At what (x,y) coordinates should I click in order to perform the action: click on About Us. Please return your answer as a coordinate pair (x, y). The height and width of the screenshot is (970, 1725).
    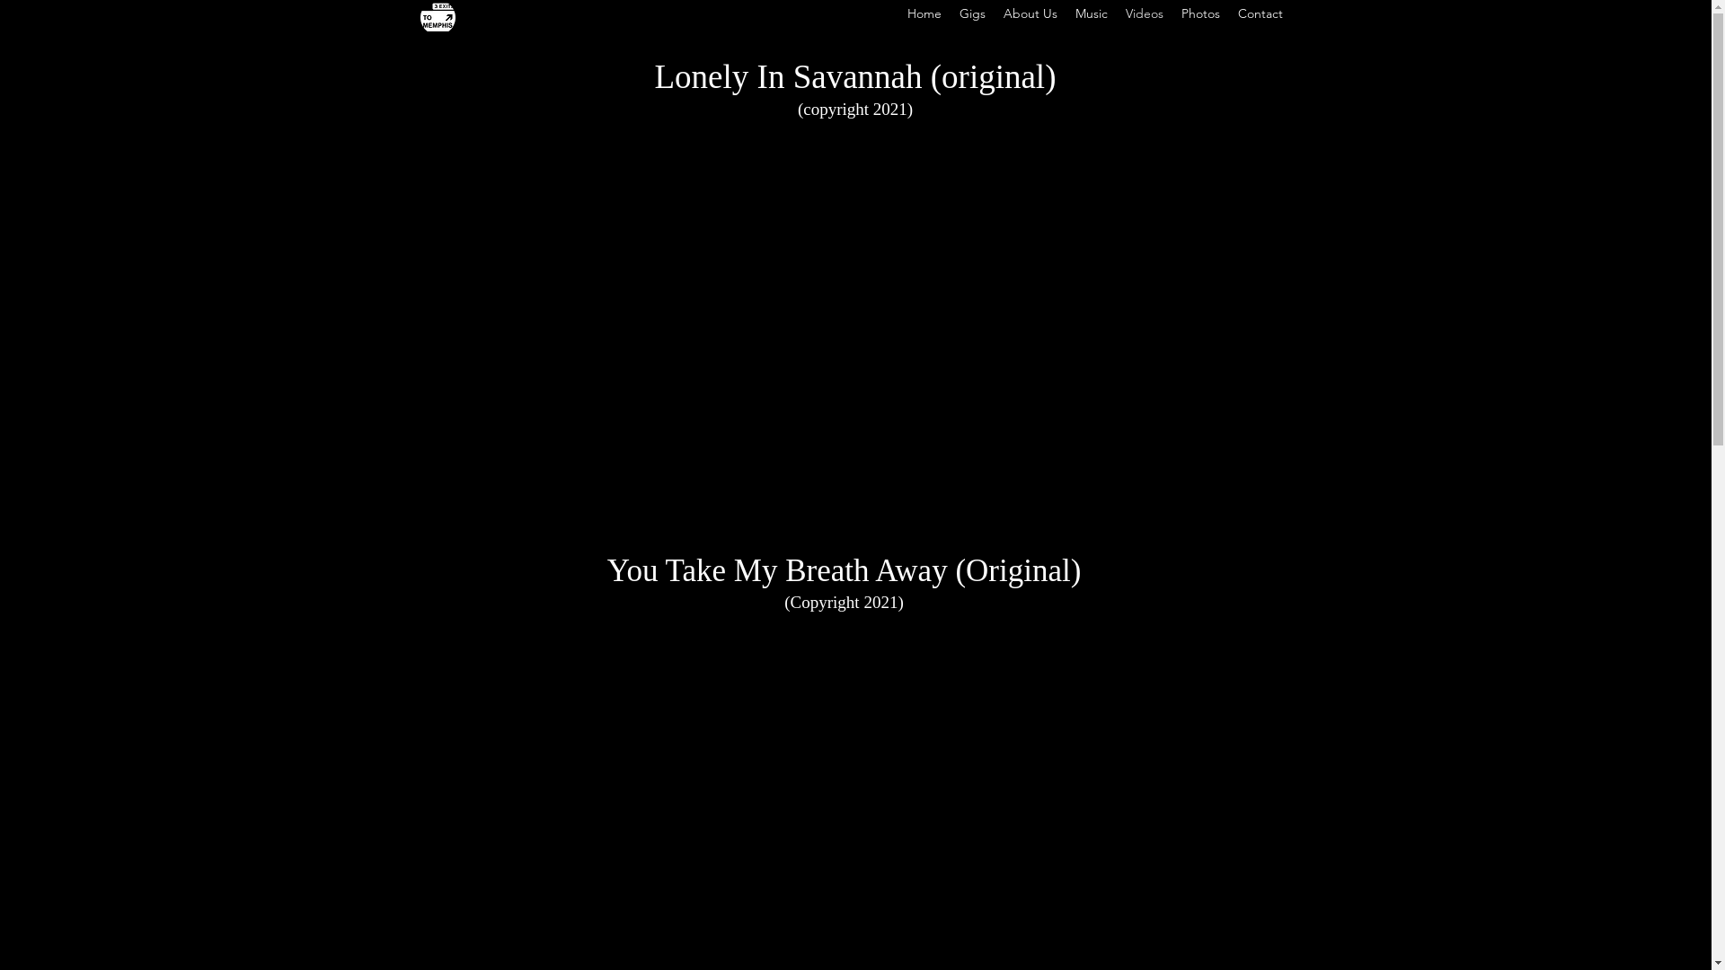
    Looking at the image, I should click on (1030, 13).